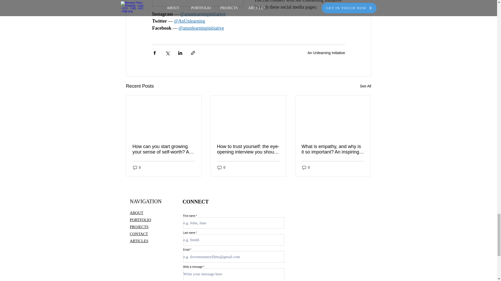 The height and width of the screenshot is (281, 501). Describe the element at coordinates (365, 86) in the screenshot. I see `See All` at that location.